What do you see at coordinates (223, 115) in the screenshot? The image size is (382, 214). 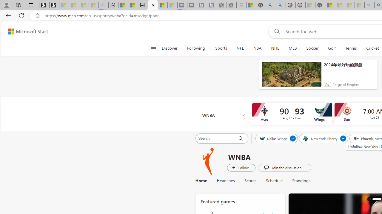 I see `WNBA` at bounding box center [223, 115].